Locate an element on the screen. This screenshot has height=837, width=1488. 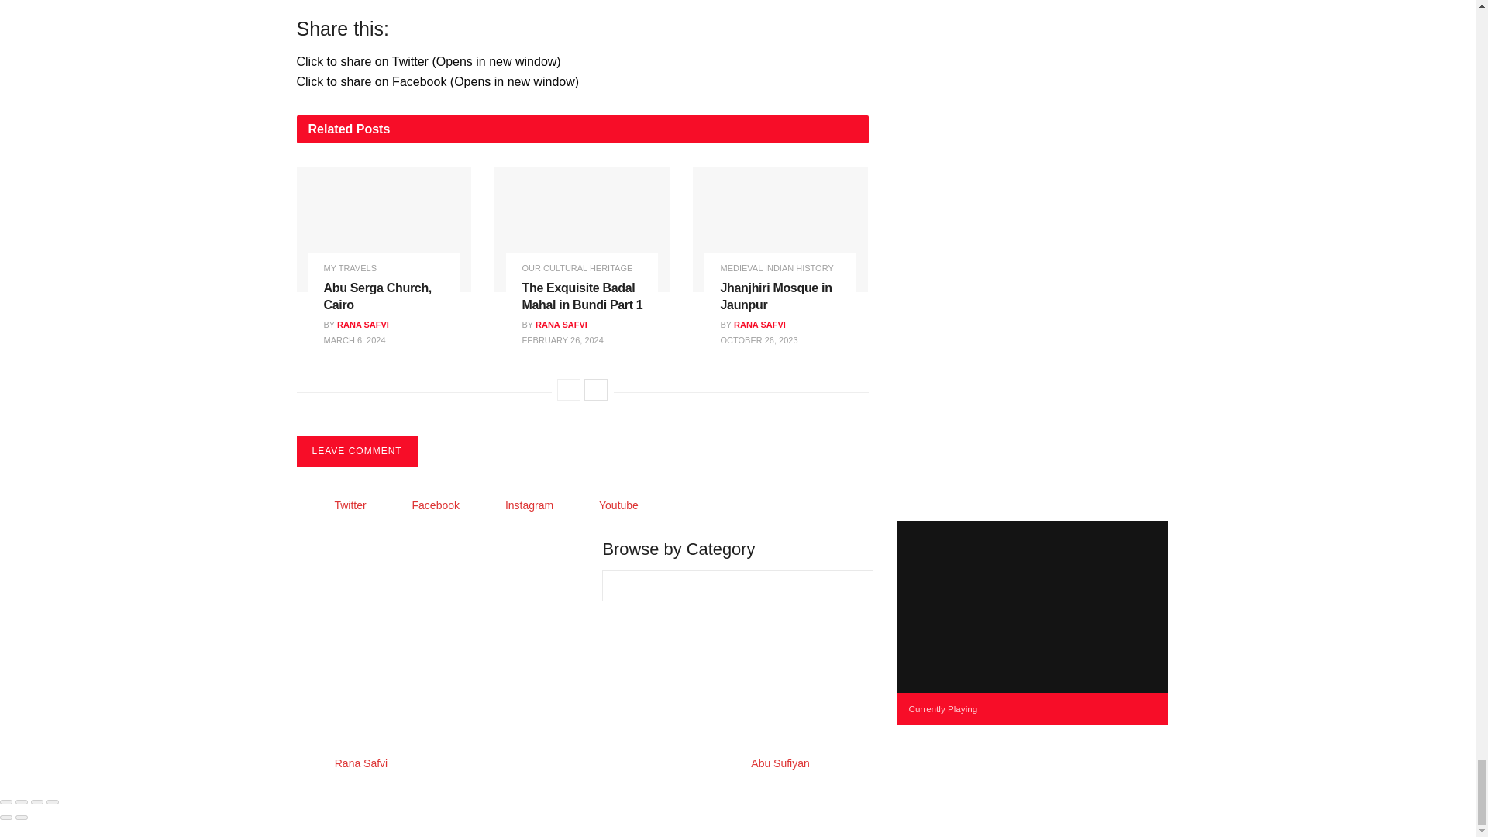
Abu Sufiyan is located at coordinates (780, 763).